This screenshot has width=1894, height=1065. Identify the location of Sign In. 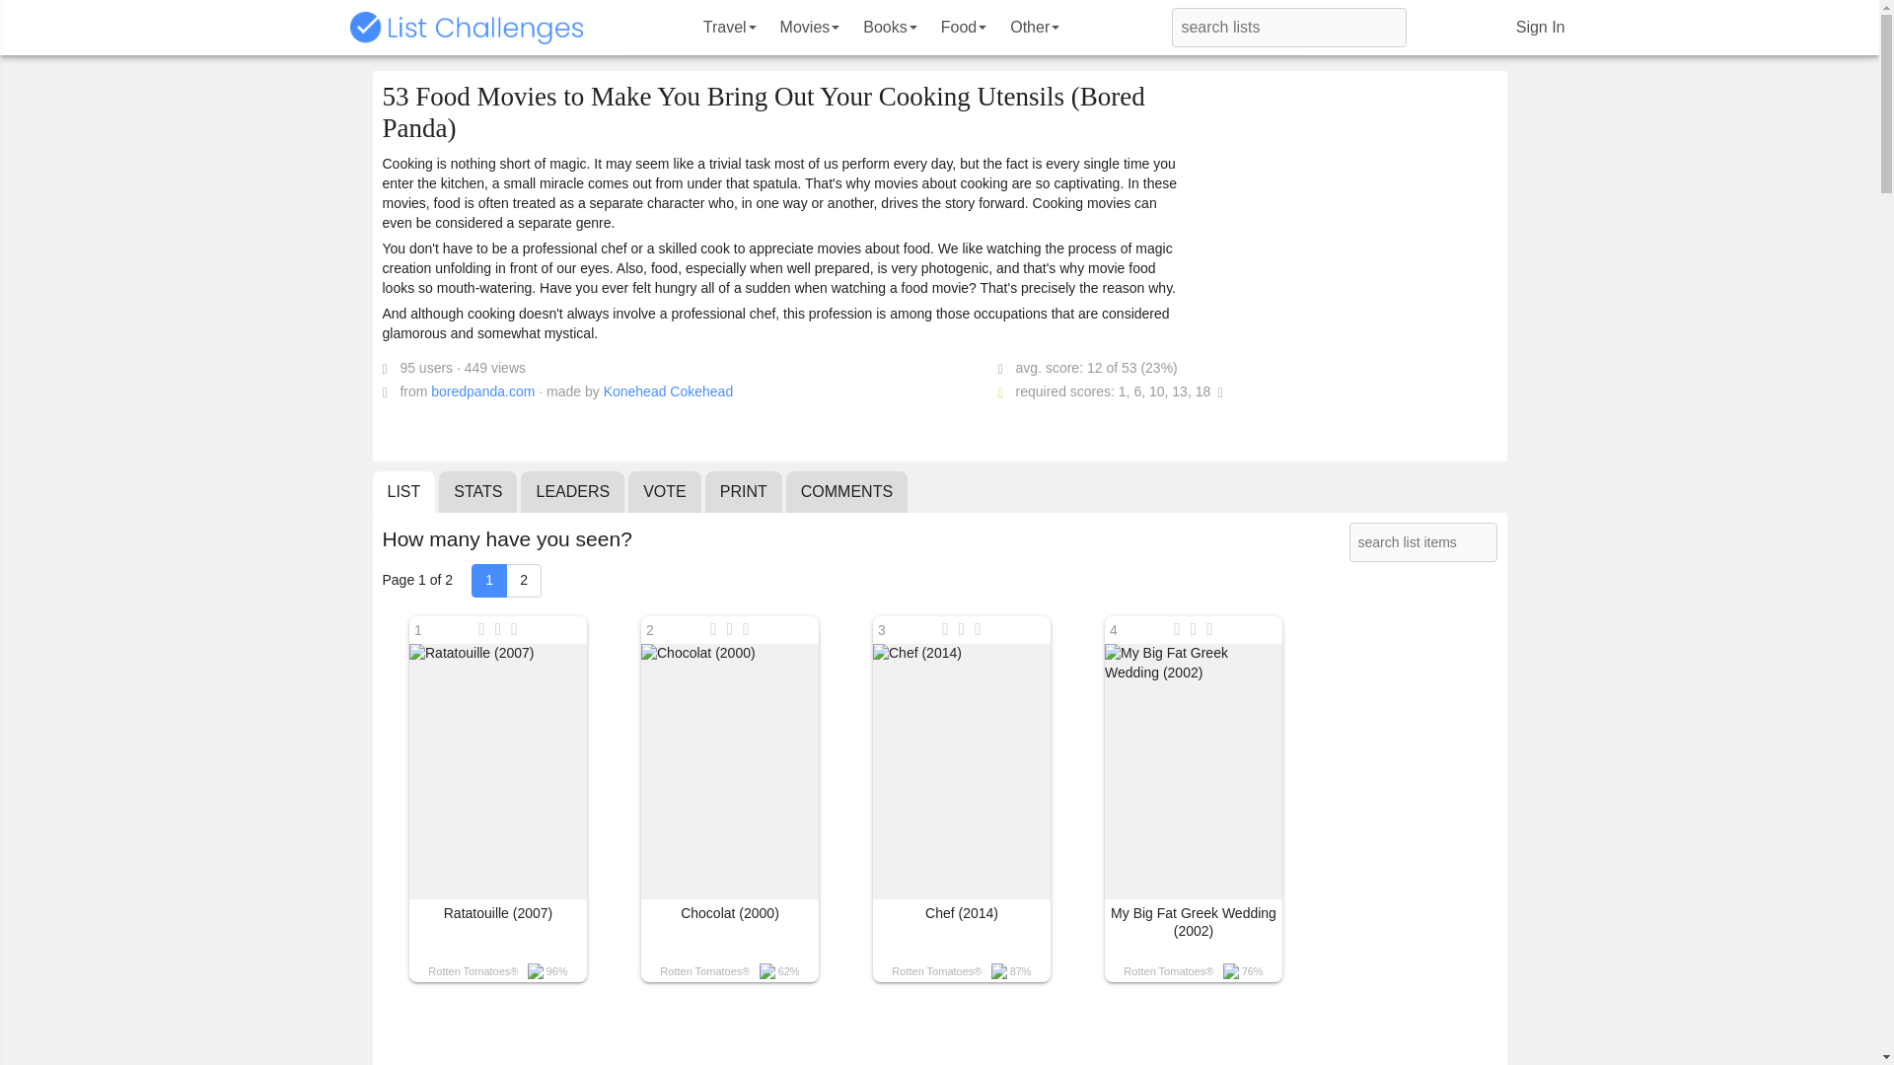
(1541, 28).